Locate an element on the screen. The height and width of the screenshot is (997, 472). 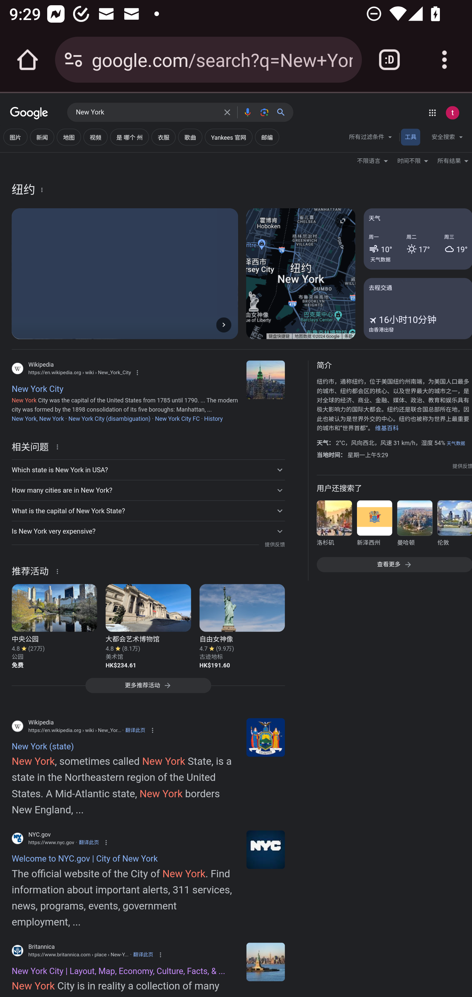
添加“是 哪个 州” 是 哪个 州 is located at coordinates (129, 137).